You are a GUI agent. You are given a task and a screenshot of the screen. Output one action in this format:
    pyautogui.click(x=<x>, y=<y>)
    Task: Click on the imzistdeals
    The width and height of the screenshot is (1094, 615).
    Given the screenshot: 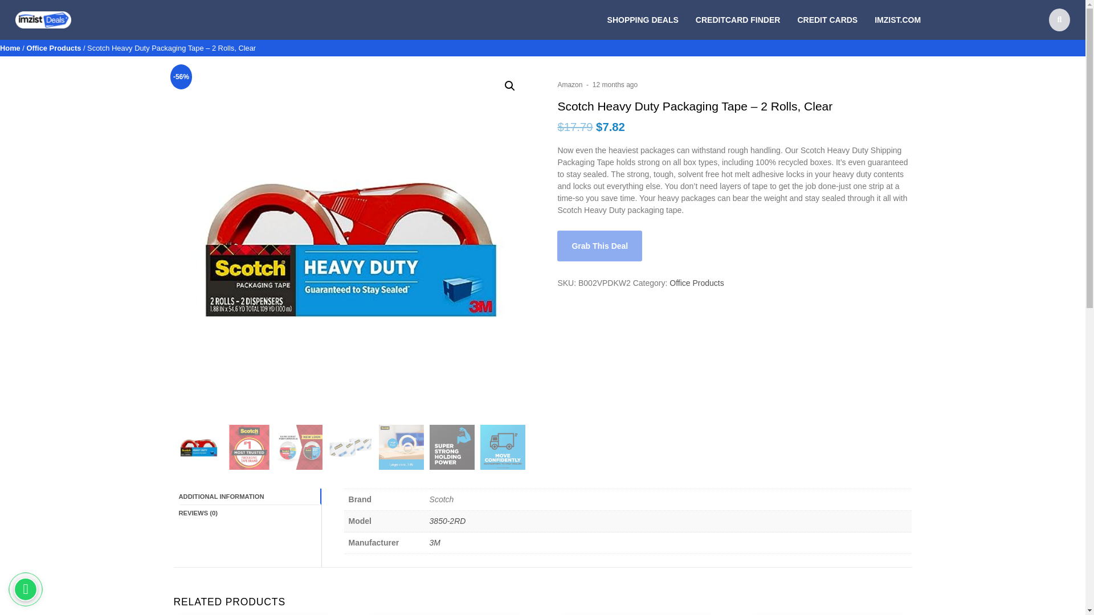 What is the action you would take?
    pyautogui.click(x=35, y=34)
    